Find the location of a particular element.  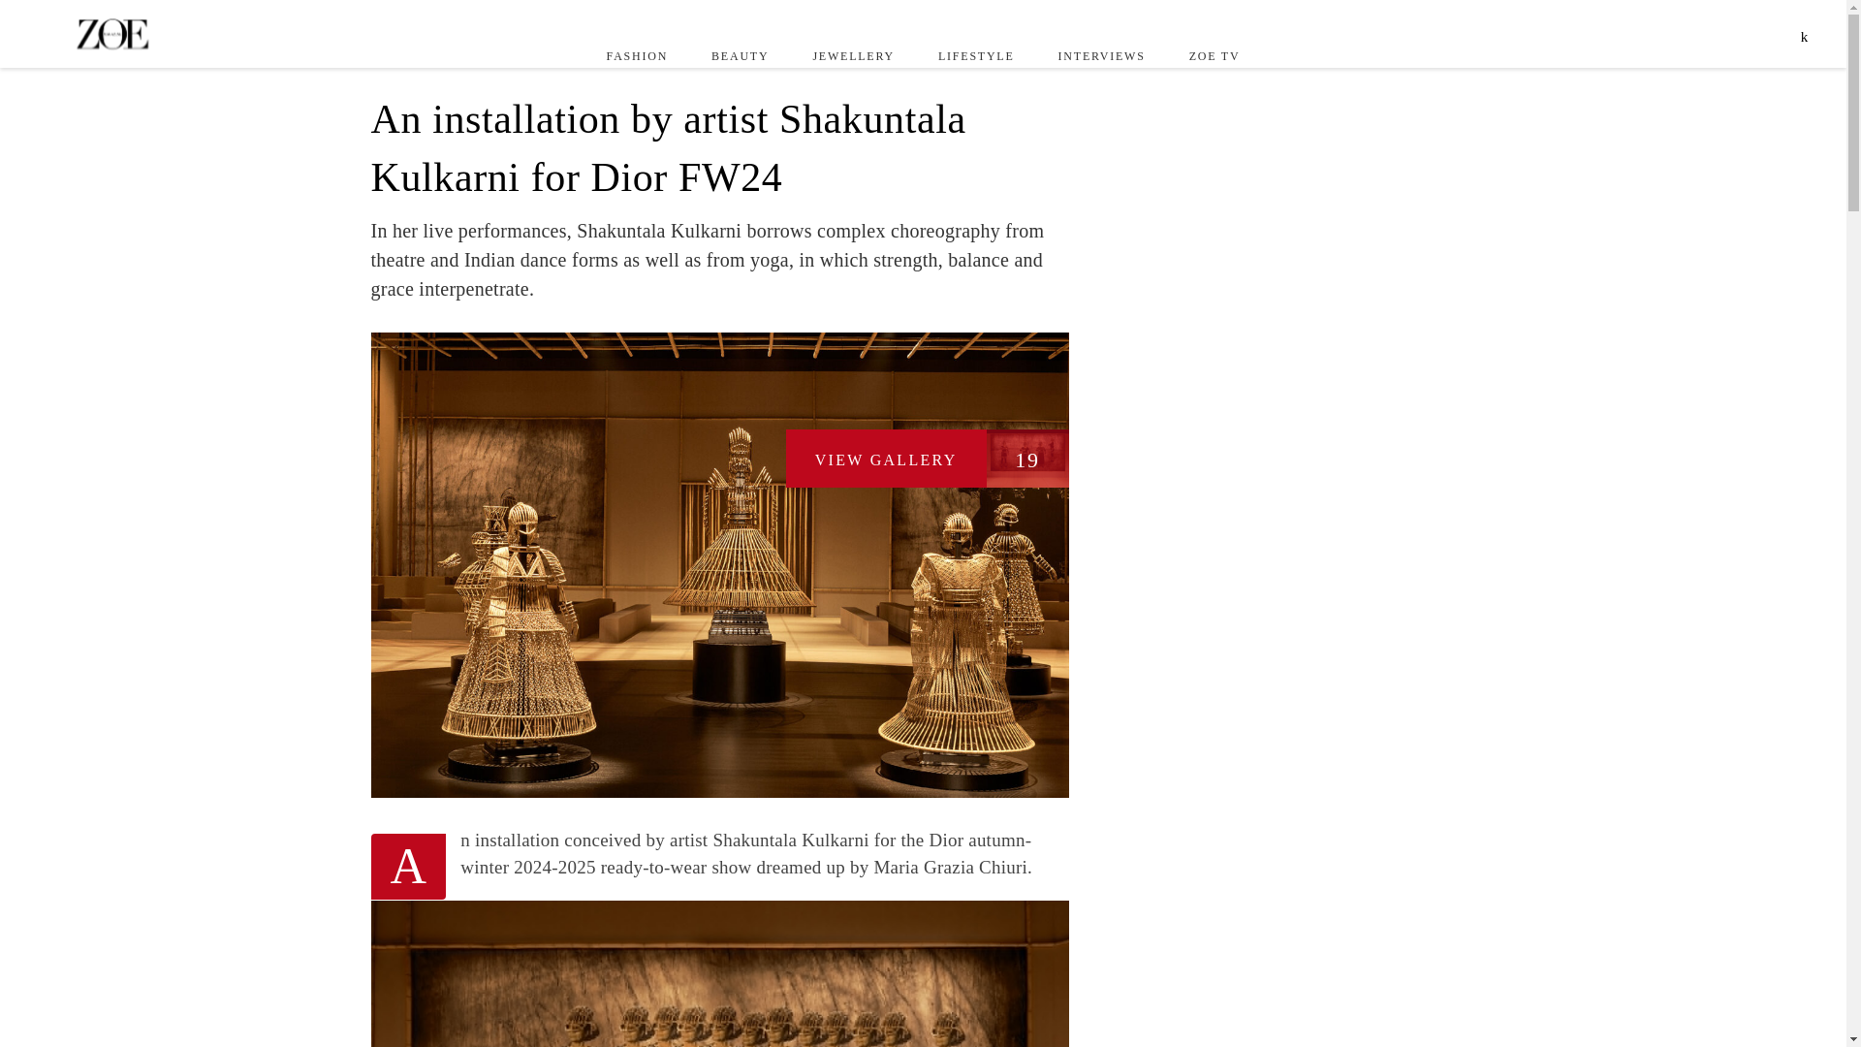

INTERVIEWS is located at coordinates (1101, 55).